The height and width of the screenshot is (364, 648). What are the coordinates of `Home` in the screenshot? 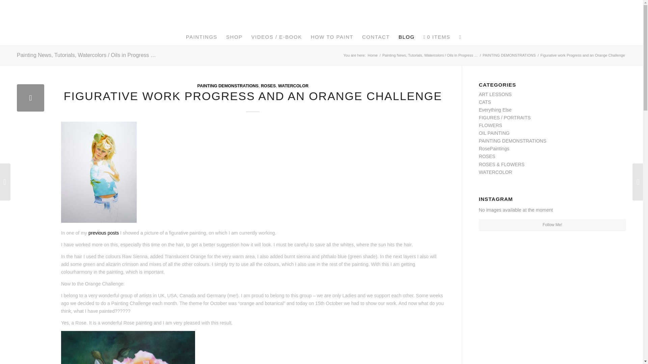 It's located at (373, 55).